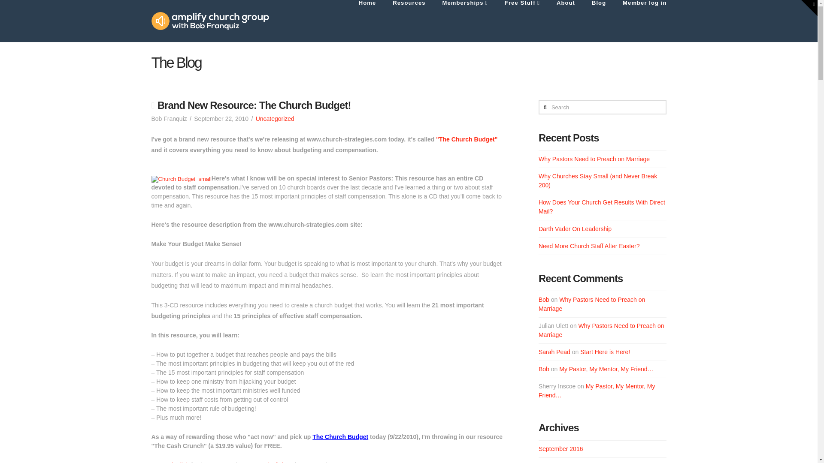  I want to click on Memberships, so click(465, 21).